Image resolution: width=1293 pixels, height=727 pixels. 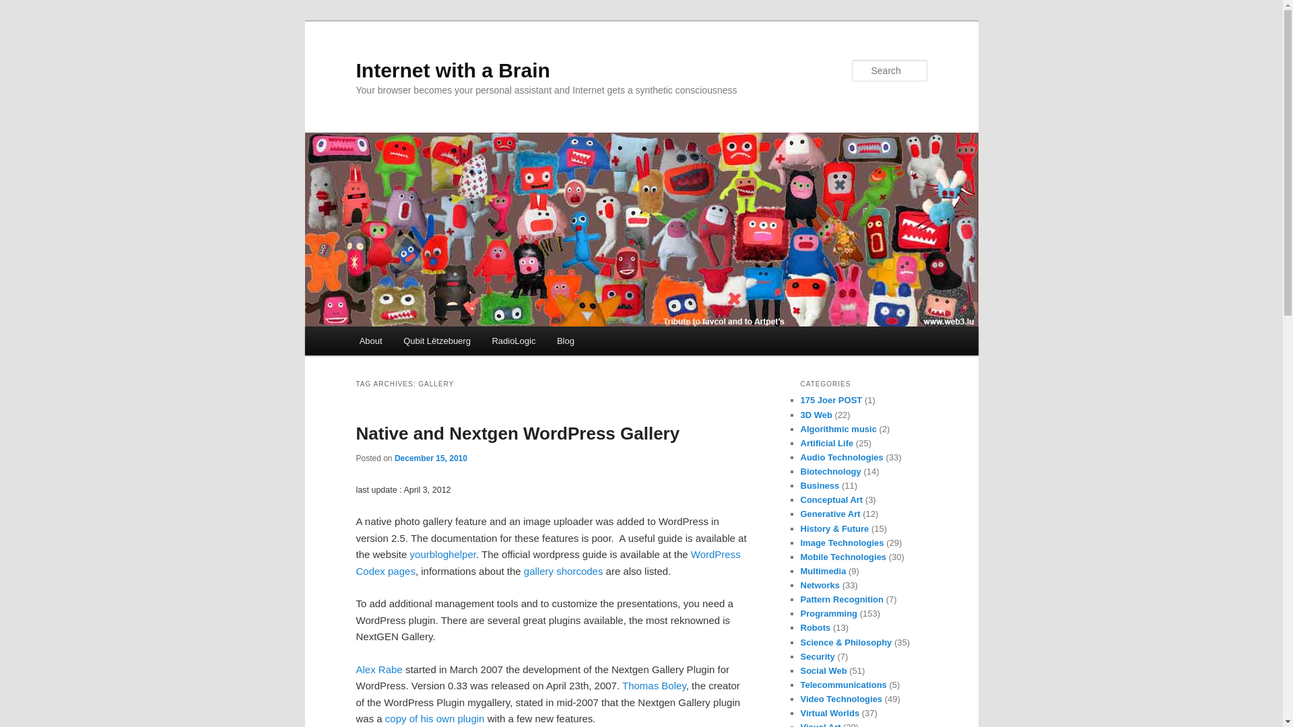 What do you see at coordinates (831, 400) in the screenshot?
I see `175 Joer POST` at bounding box center [831, 400].